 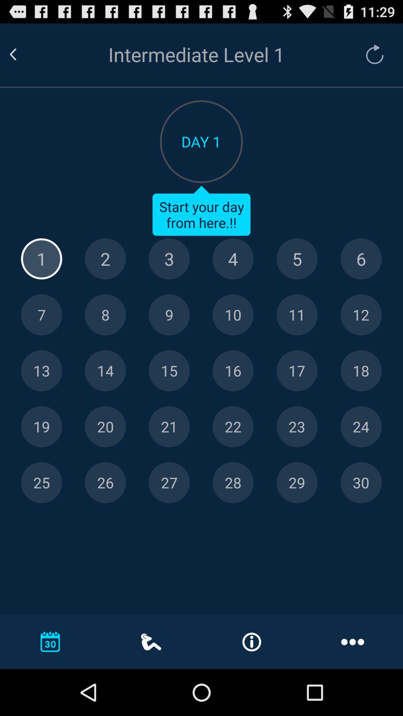 I want to click on click the day 26, so click(x=105, y=483).